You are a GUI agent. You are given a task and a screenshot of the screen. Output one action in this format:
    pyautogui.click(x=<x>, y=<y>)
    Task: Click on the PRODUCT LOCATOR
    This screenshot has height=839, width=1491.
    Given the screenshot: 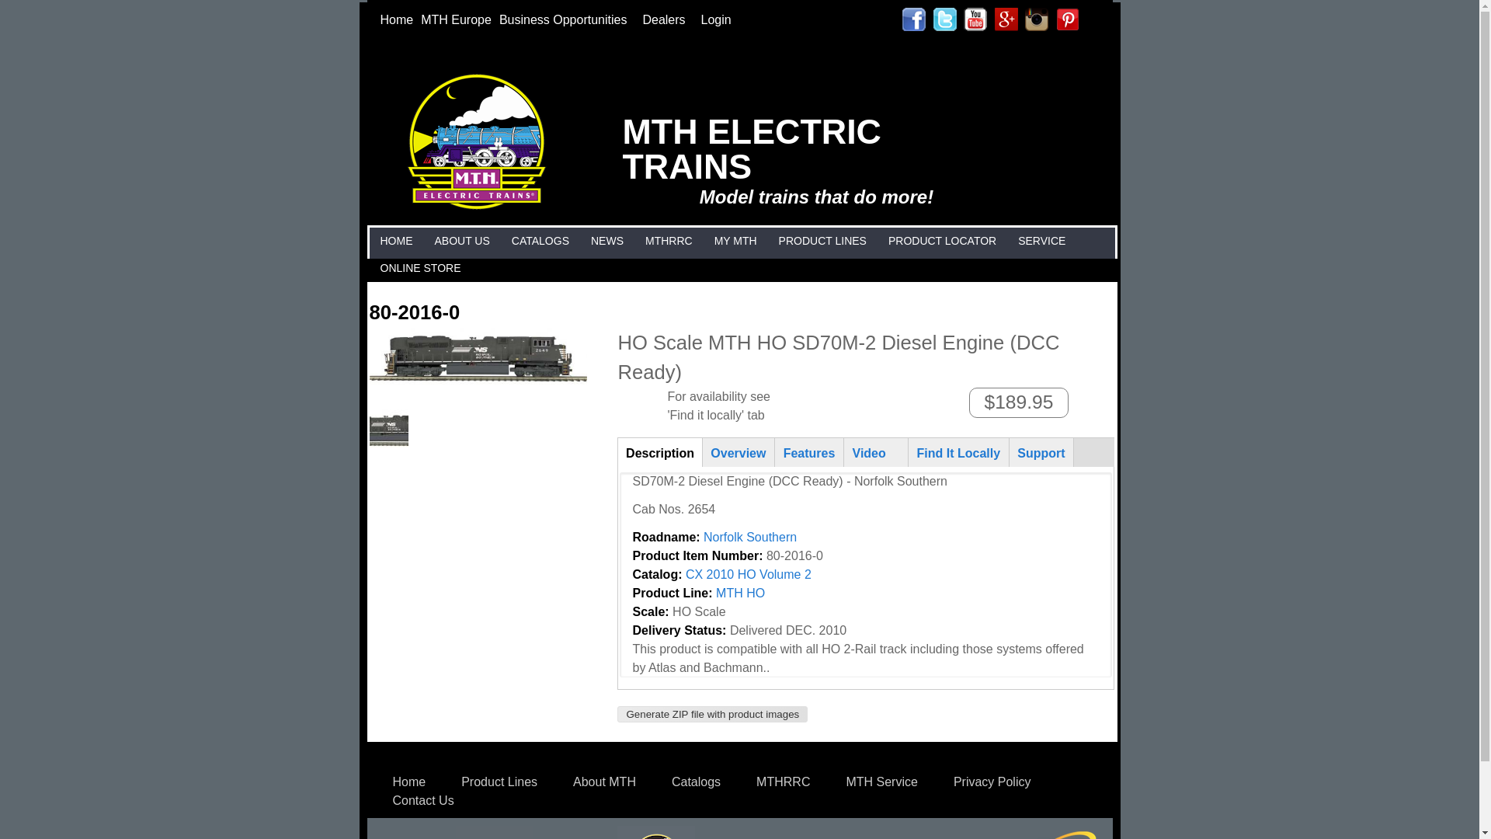 What is the action you would take?
    pyautogui.click(x=942, y=241)
    